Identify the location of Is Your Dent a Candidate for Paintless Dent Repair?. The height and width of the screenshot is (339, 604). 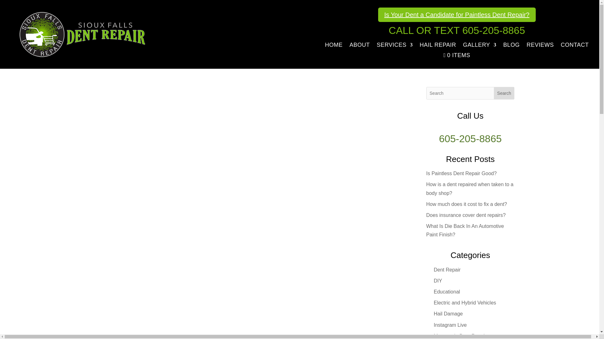
(457, 14).